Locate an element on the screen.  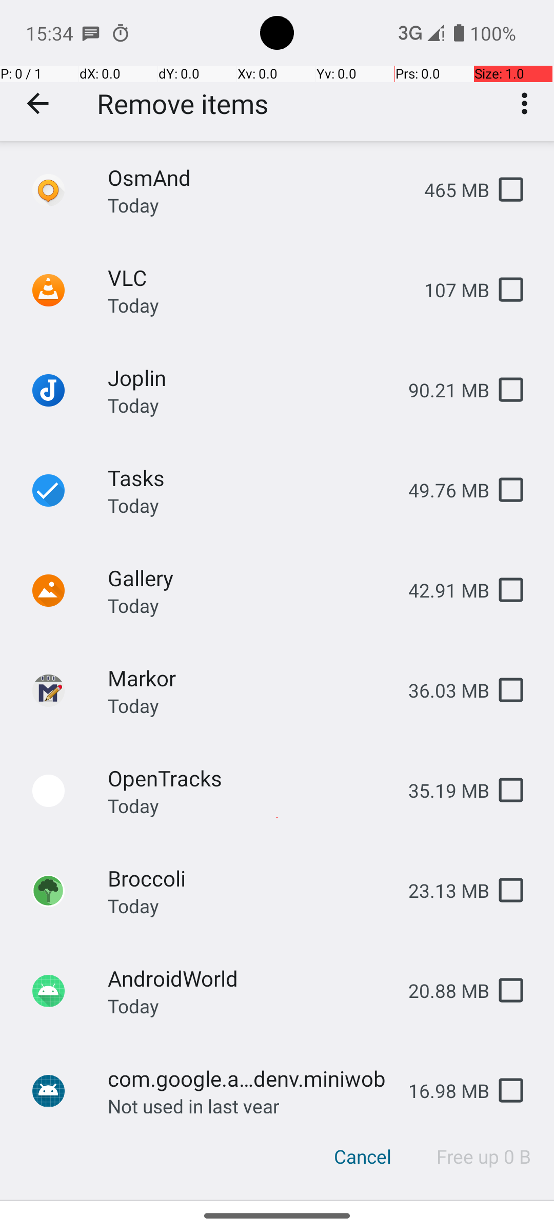
OsmAnd is located at coordinates (258, 178).